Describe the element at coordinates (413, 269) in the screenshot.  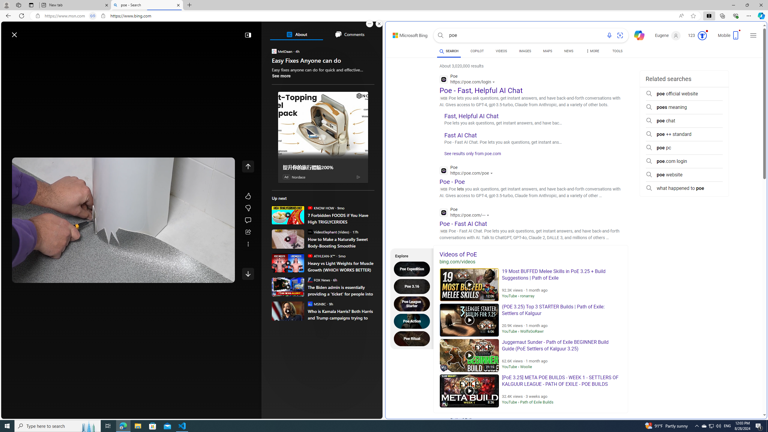
I see `Poe Expedition` at that location.